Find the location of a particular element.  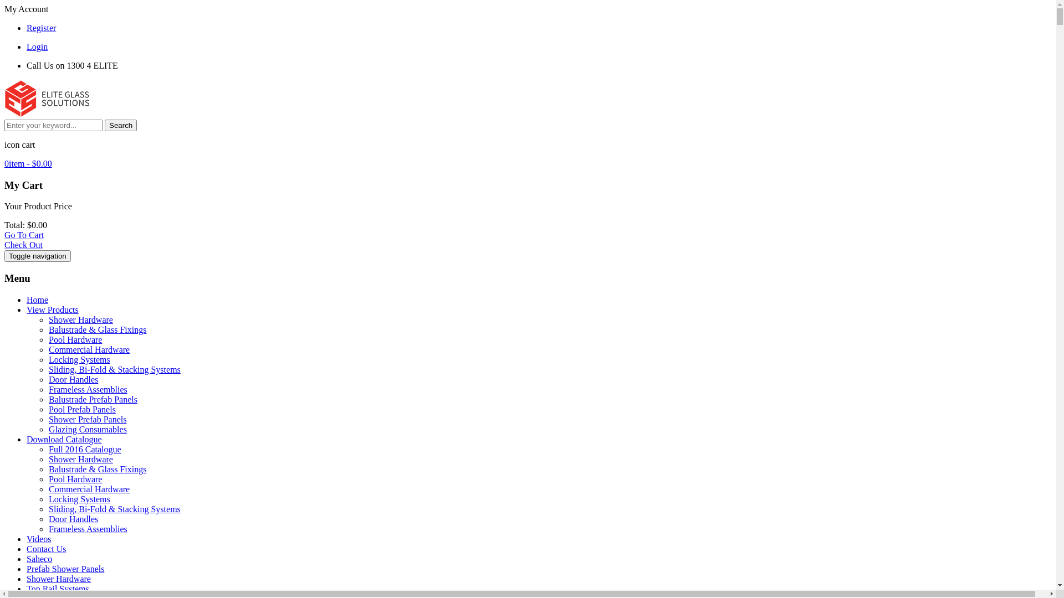

Shower Hardware is located at coordinates (81, 320).